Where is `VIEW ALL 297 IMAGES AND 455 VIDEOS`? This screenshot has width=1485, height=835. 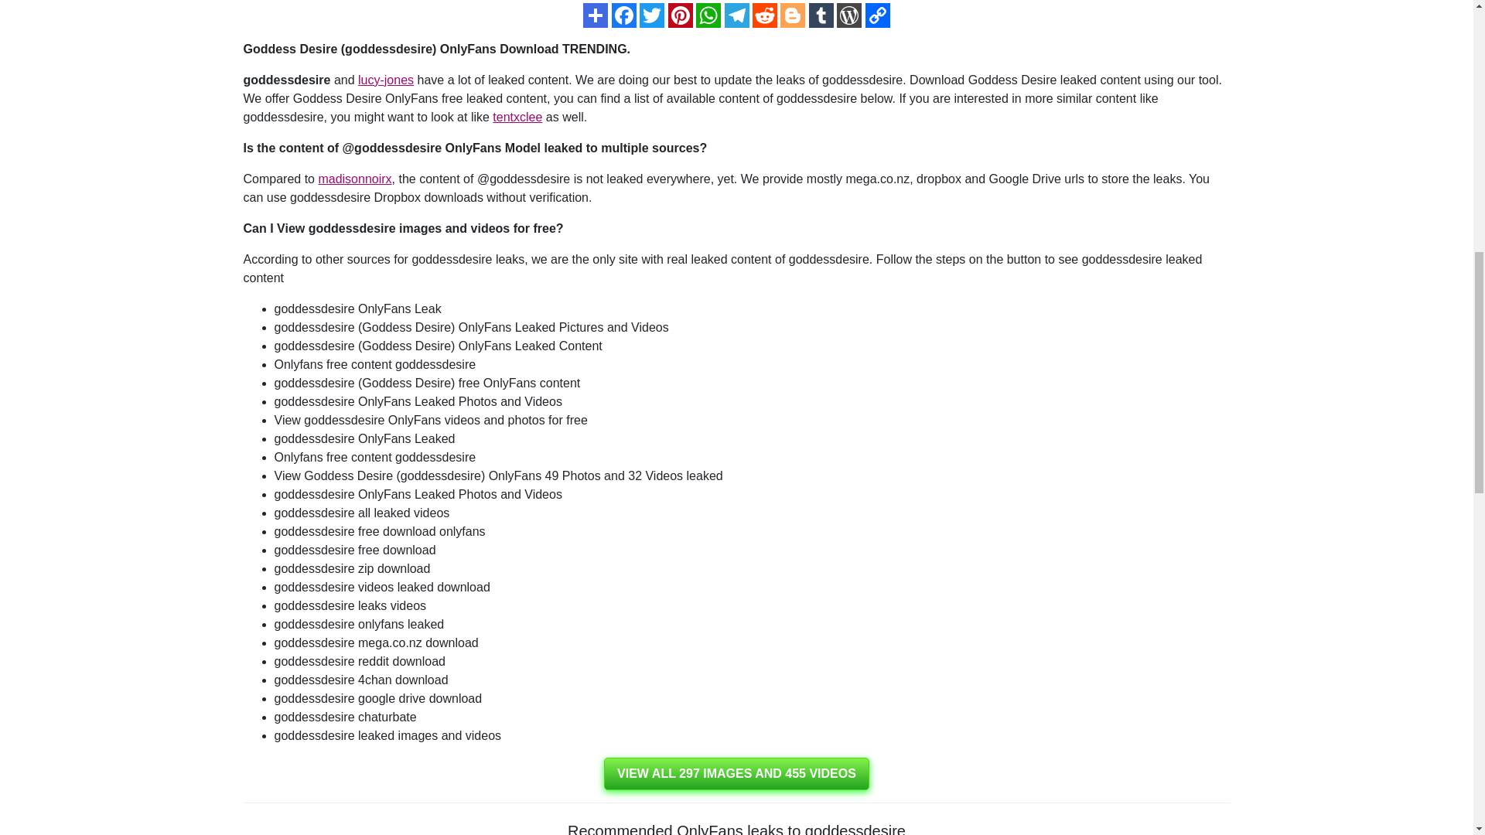
VIEW ALL 297 IMAGES AND 455 VIDEOS is located at coordinates (736, 773).